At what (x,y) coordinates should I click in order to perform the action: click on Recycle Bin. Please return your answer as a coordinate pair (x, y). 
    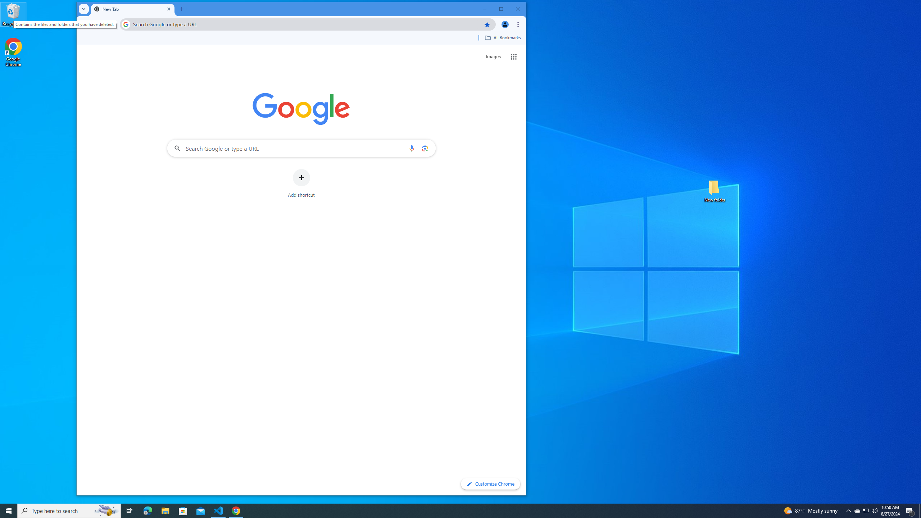
    Looking at the image, I should click on (13, 14).